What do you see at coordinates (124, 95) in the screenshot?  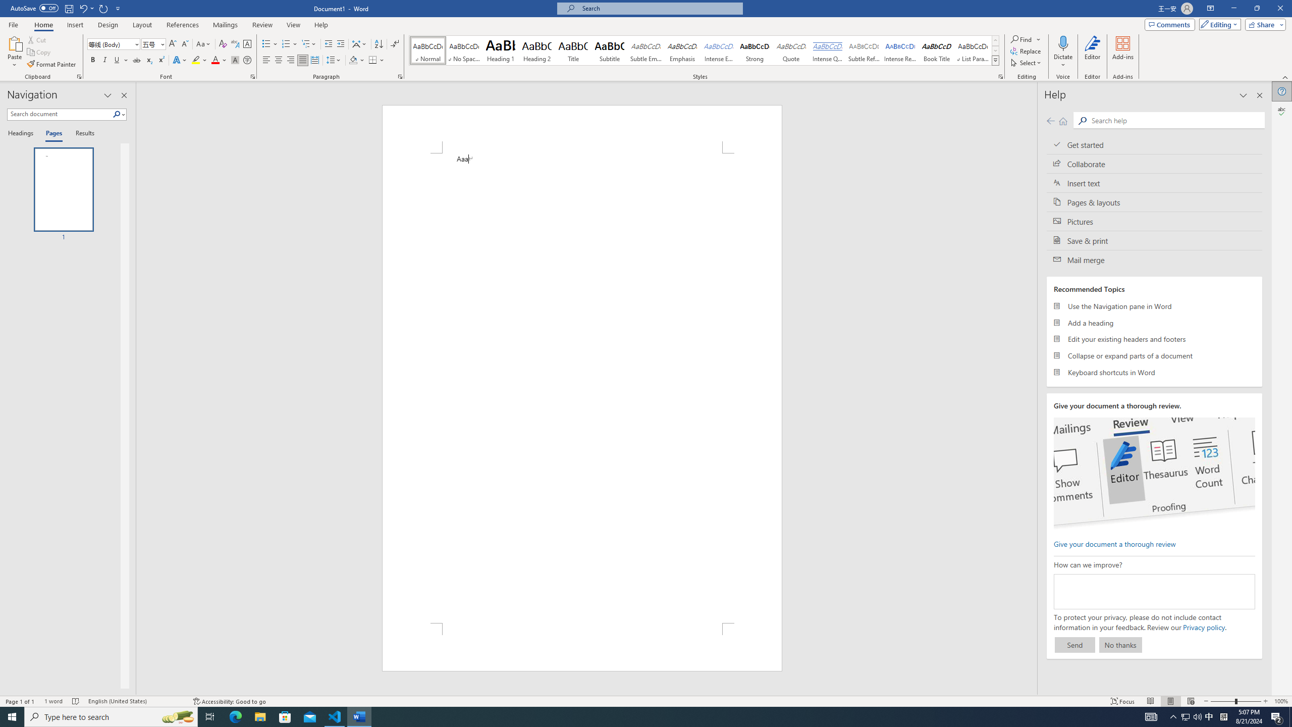 I see `Close pane` at bounding box center [124, 95].